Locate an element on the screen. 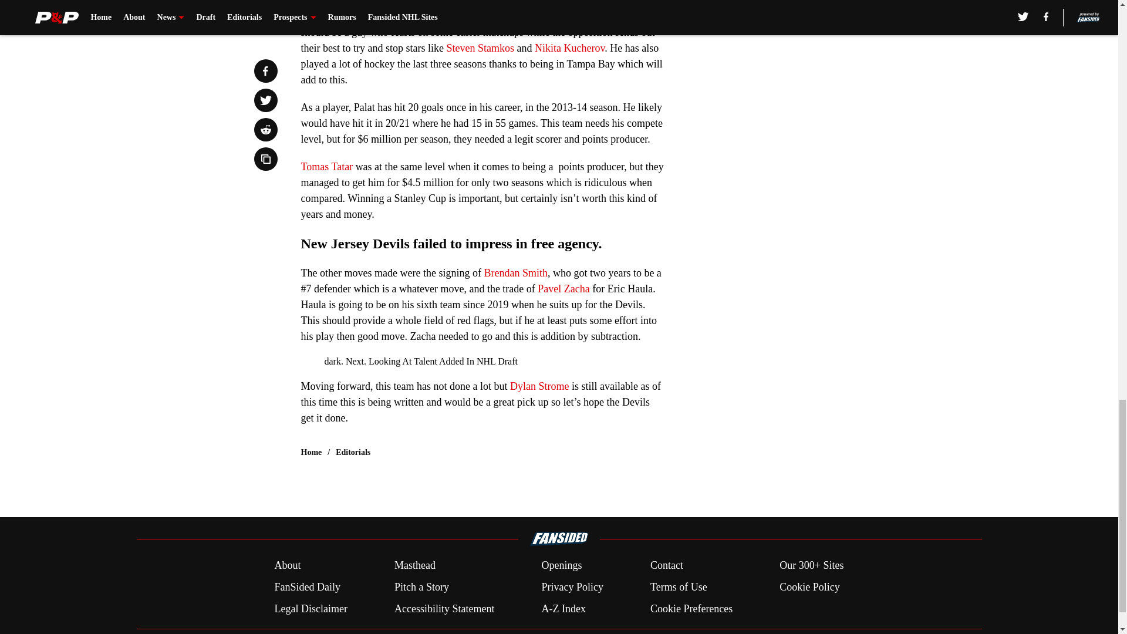 This screenshot has width=1127, height=634. Nikita Kucherov is located at coordinates (569, 48).